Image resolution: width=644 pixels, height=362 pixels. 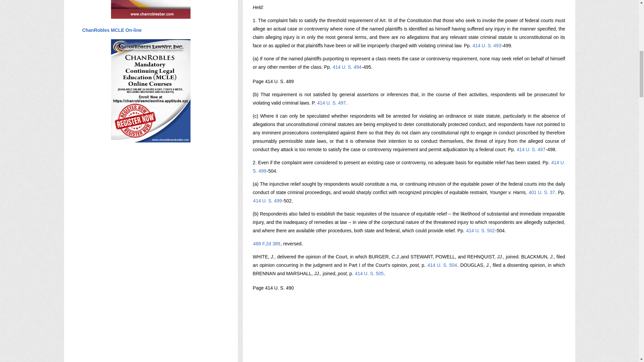 What do you see at coordinates (487, 46) in the screenshot?
I see `414 U. S. 493` at bounding box center [487, 46].